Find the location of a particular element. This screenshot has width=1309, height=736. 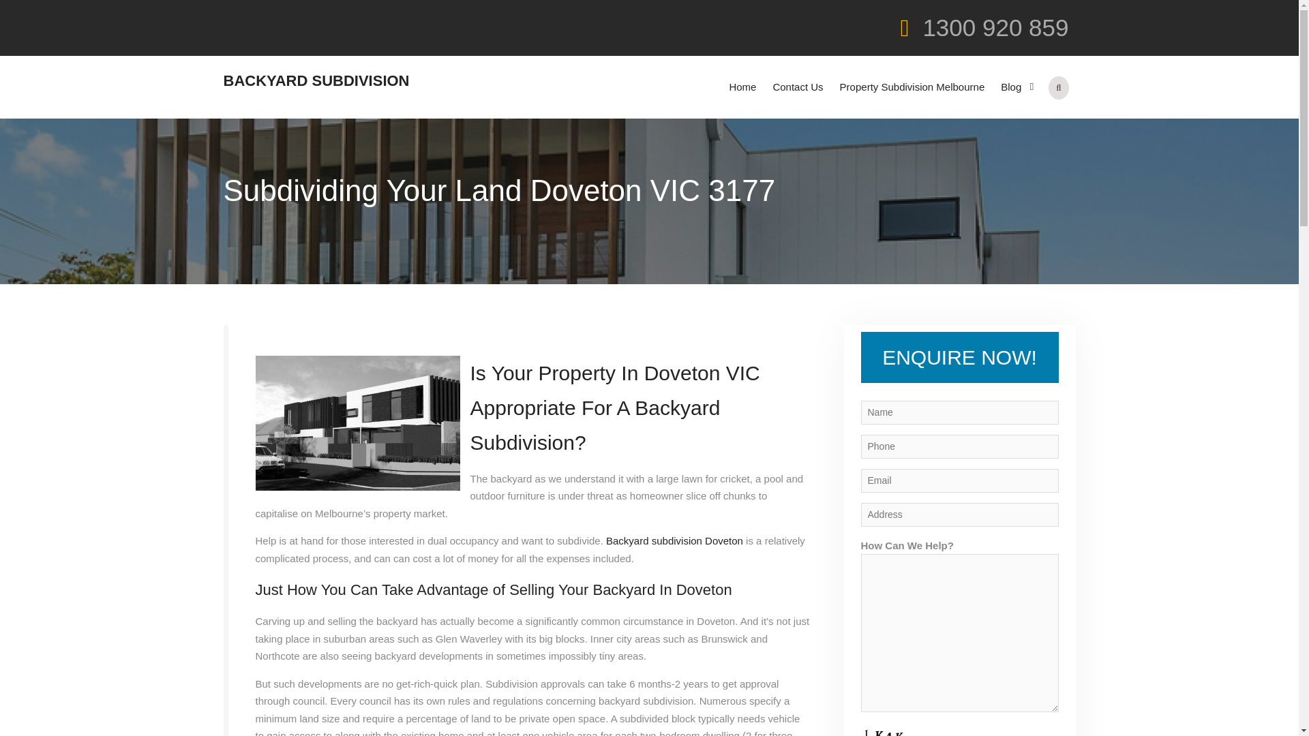

Property Subdivision Melbourne is located at coordinates (912, 87).